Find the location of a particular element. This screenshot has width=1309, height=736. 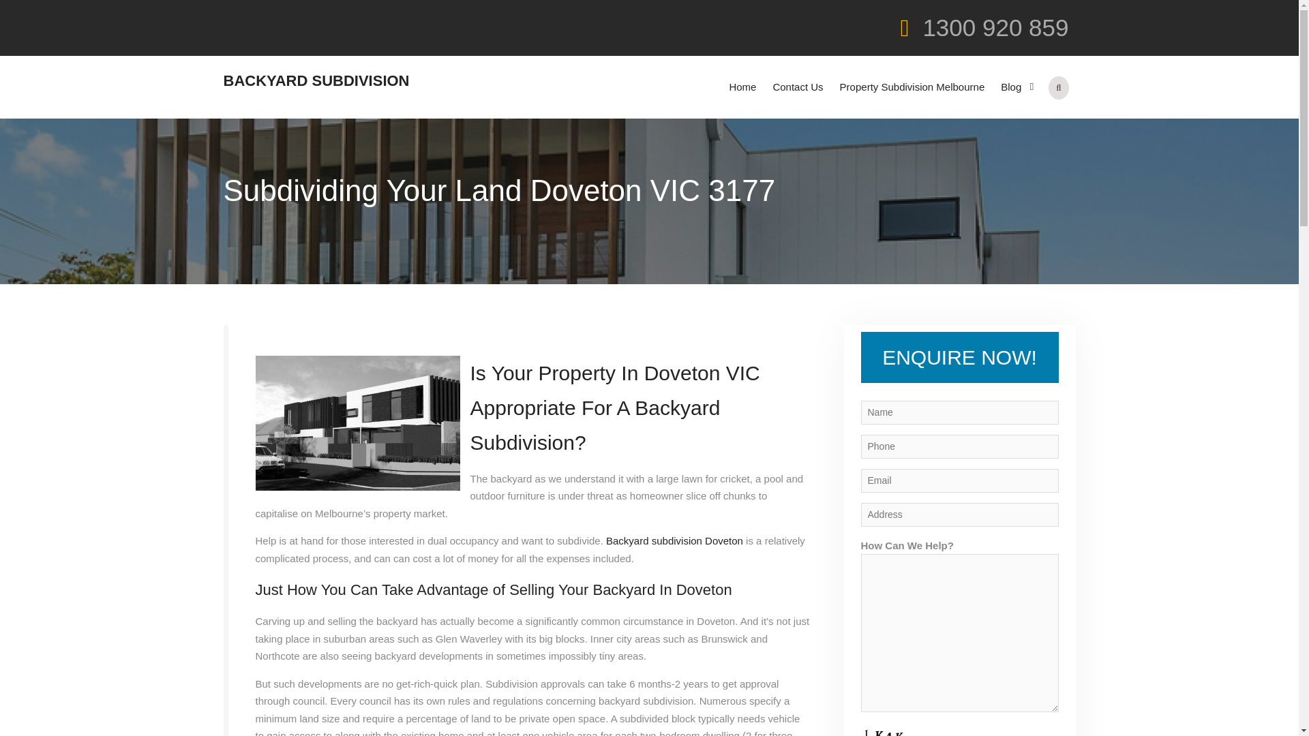

Property Subdivision Melbourne is located at coordinates (912, 87).